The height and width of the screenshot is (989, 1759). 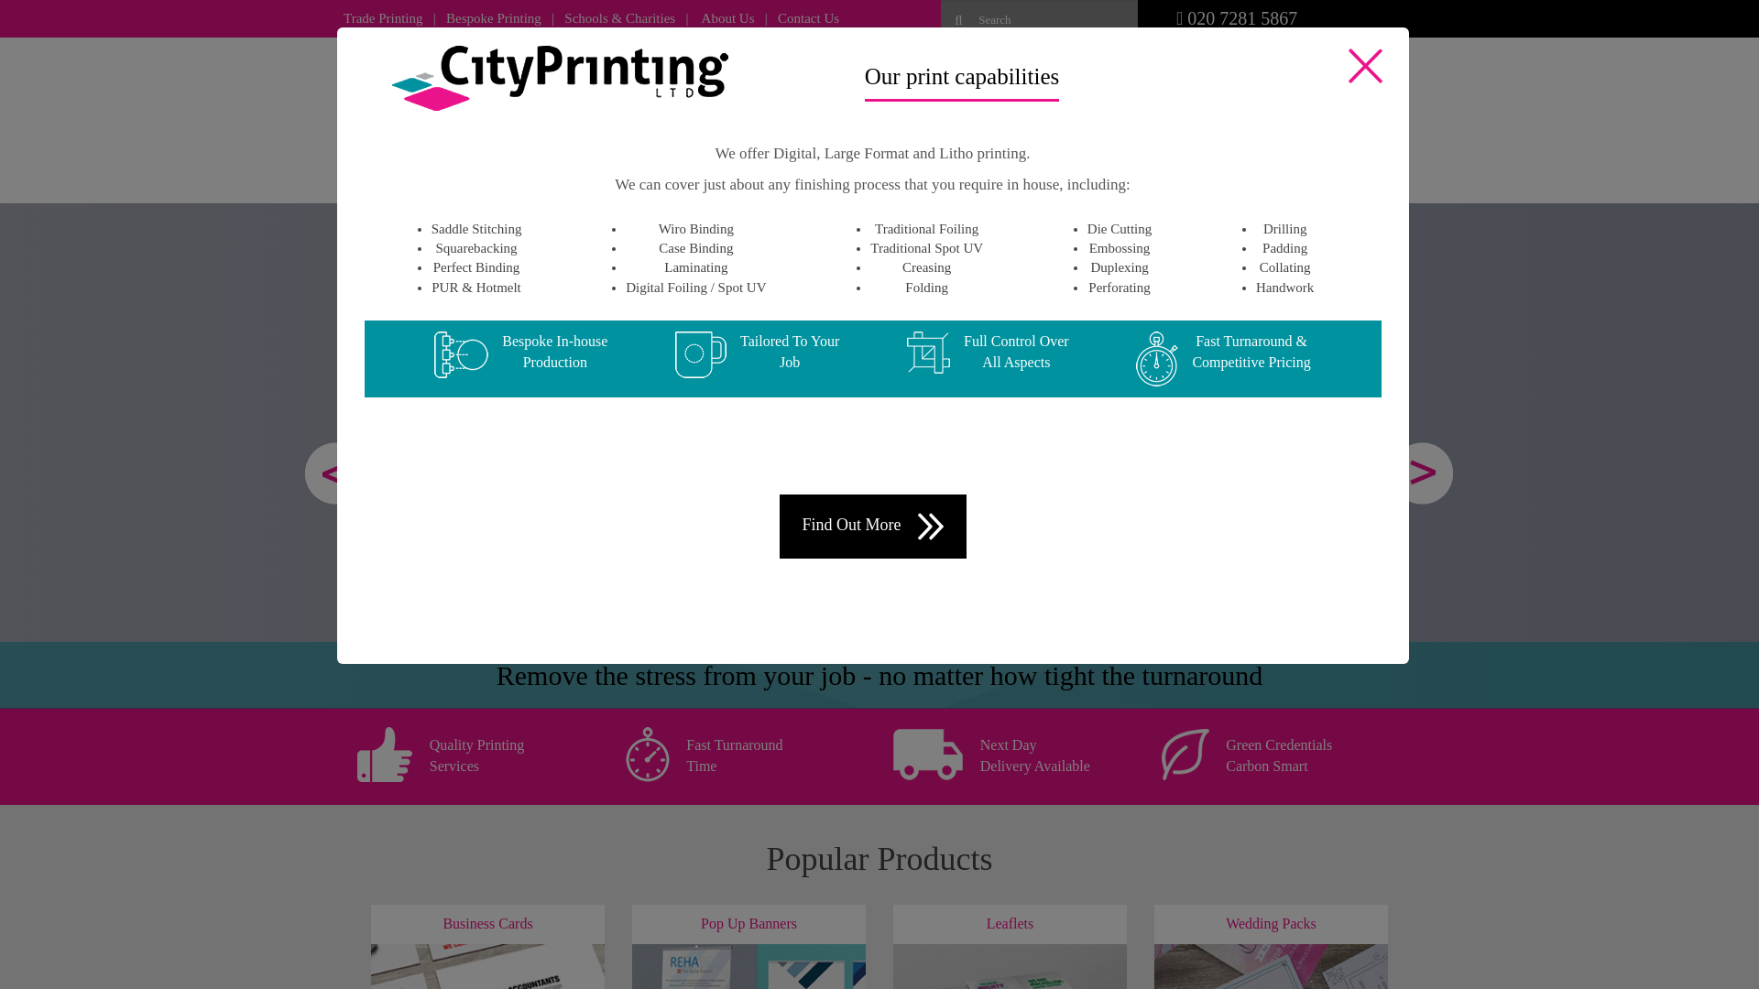 What do you see at coordinates (494, 18) in the screenshot?
I see `Bespoke Printing` at bounding box center [494, 18].